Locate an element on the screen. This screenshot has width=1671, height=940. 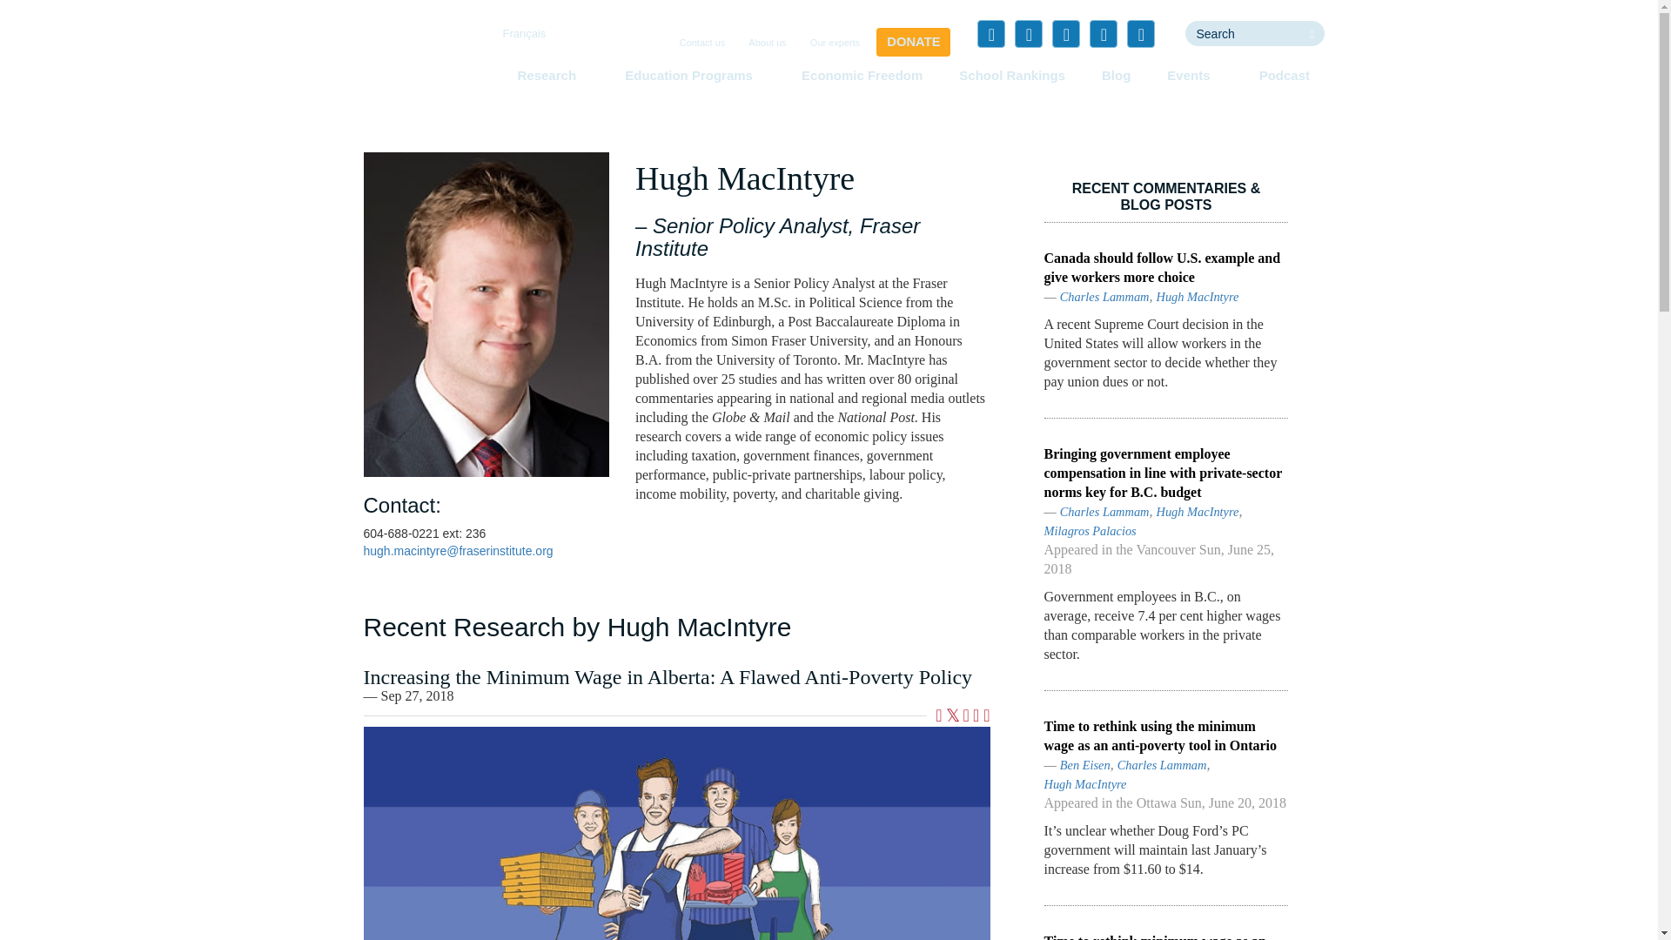
Instagram is located at coordinates (1140, 33).